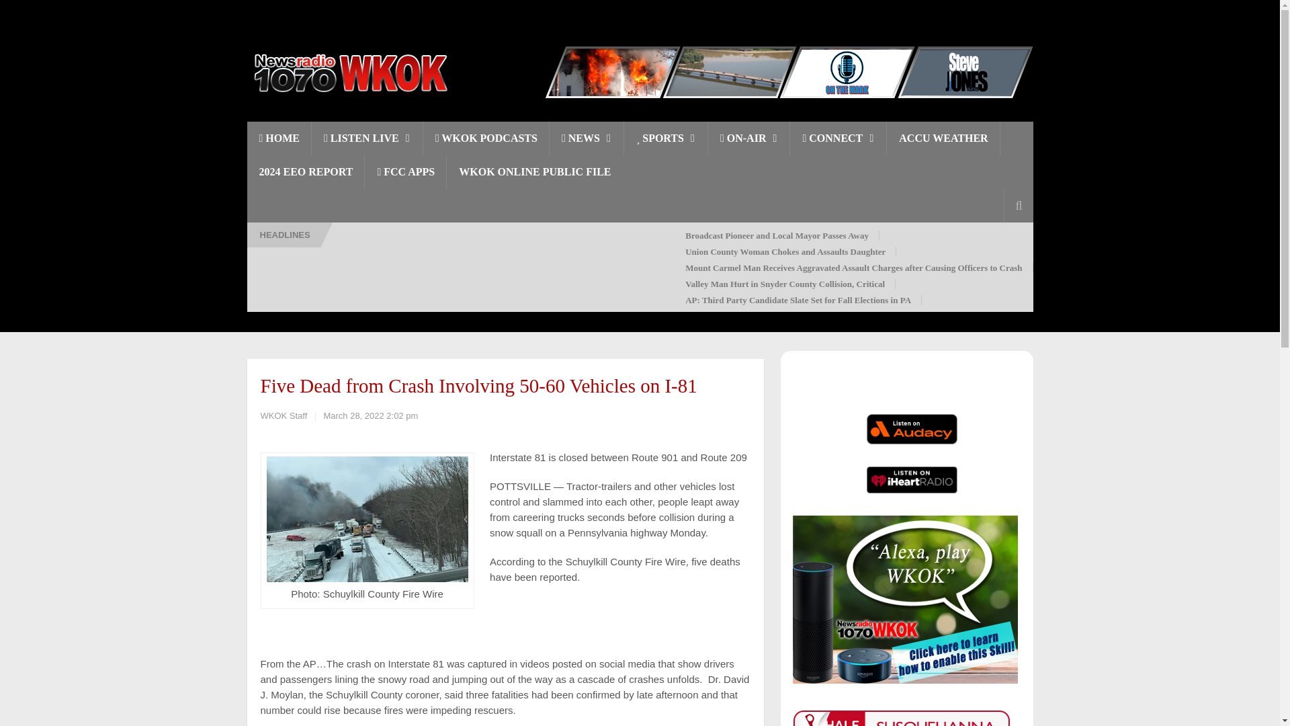  Describe the element at coordinates (486, 138) in the screenshot. I see `WKOK PODCASTS` at that location.